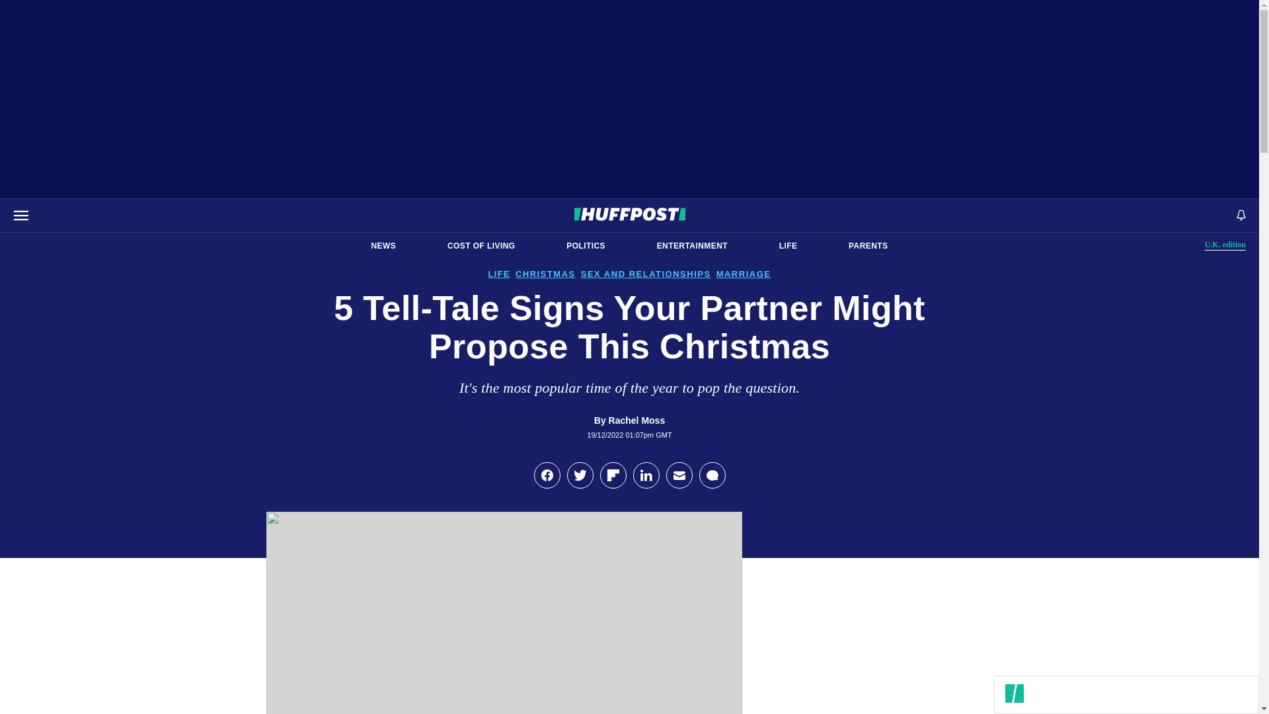 The height and width of the screenshot is (714, 1269). What do you see at coordinates (586, 246) in the screenshot?
I see `LIFE` at bounding box center [586, 246].